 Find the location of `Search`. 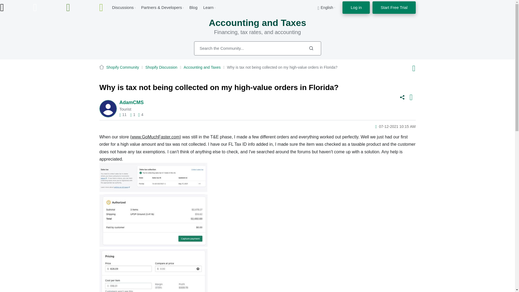

Search is located at coordinates (311, 48).